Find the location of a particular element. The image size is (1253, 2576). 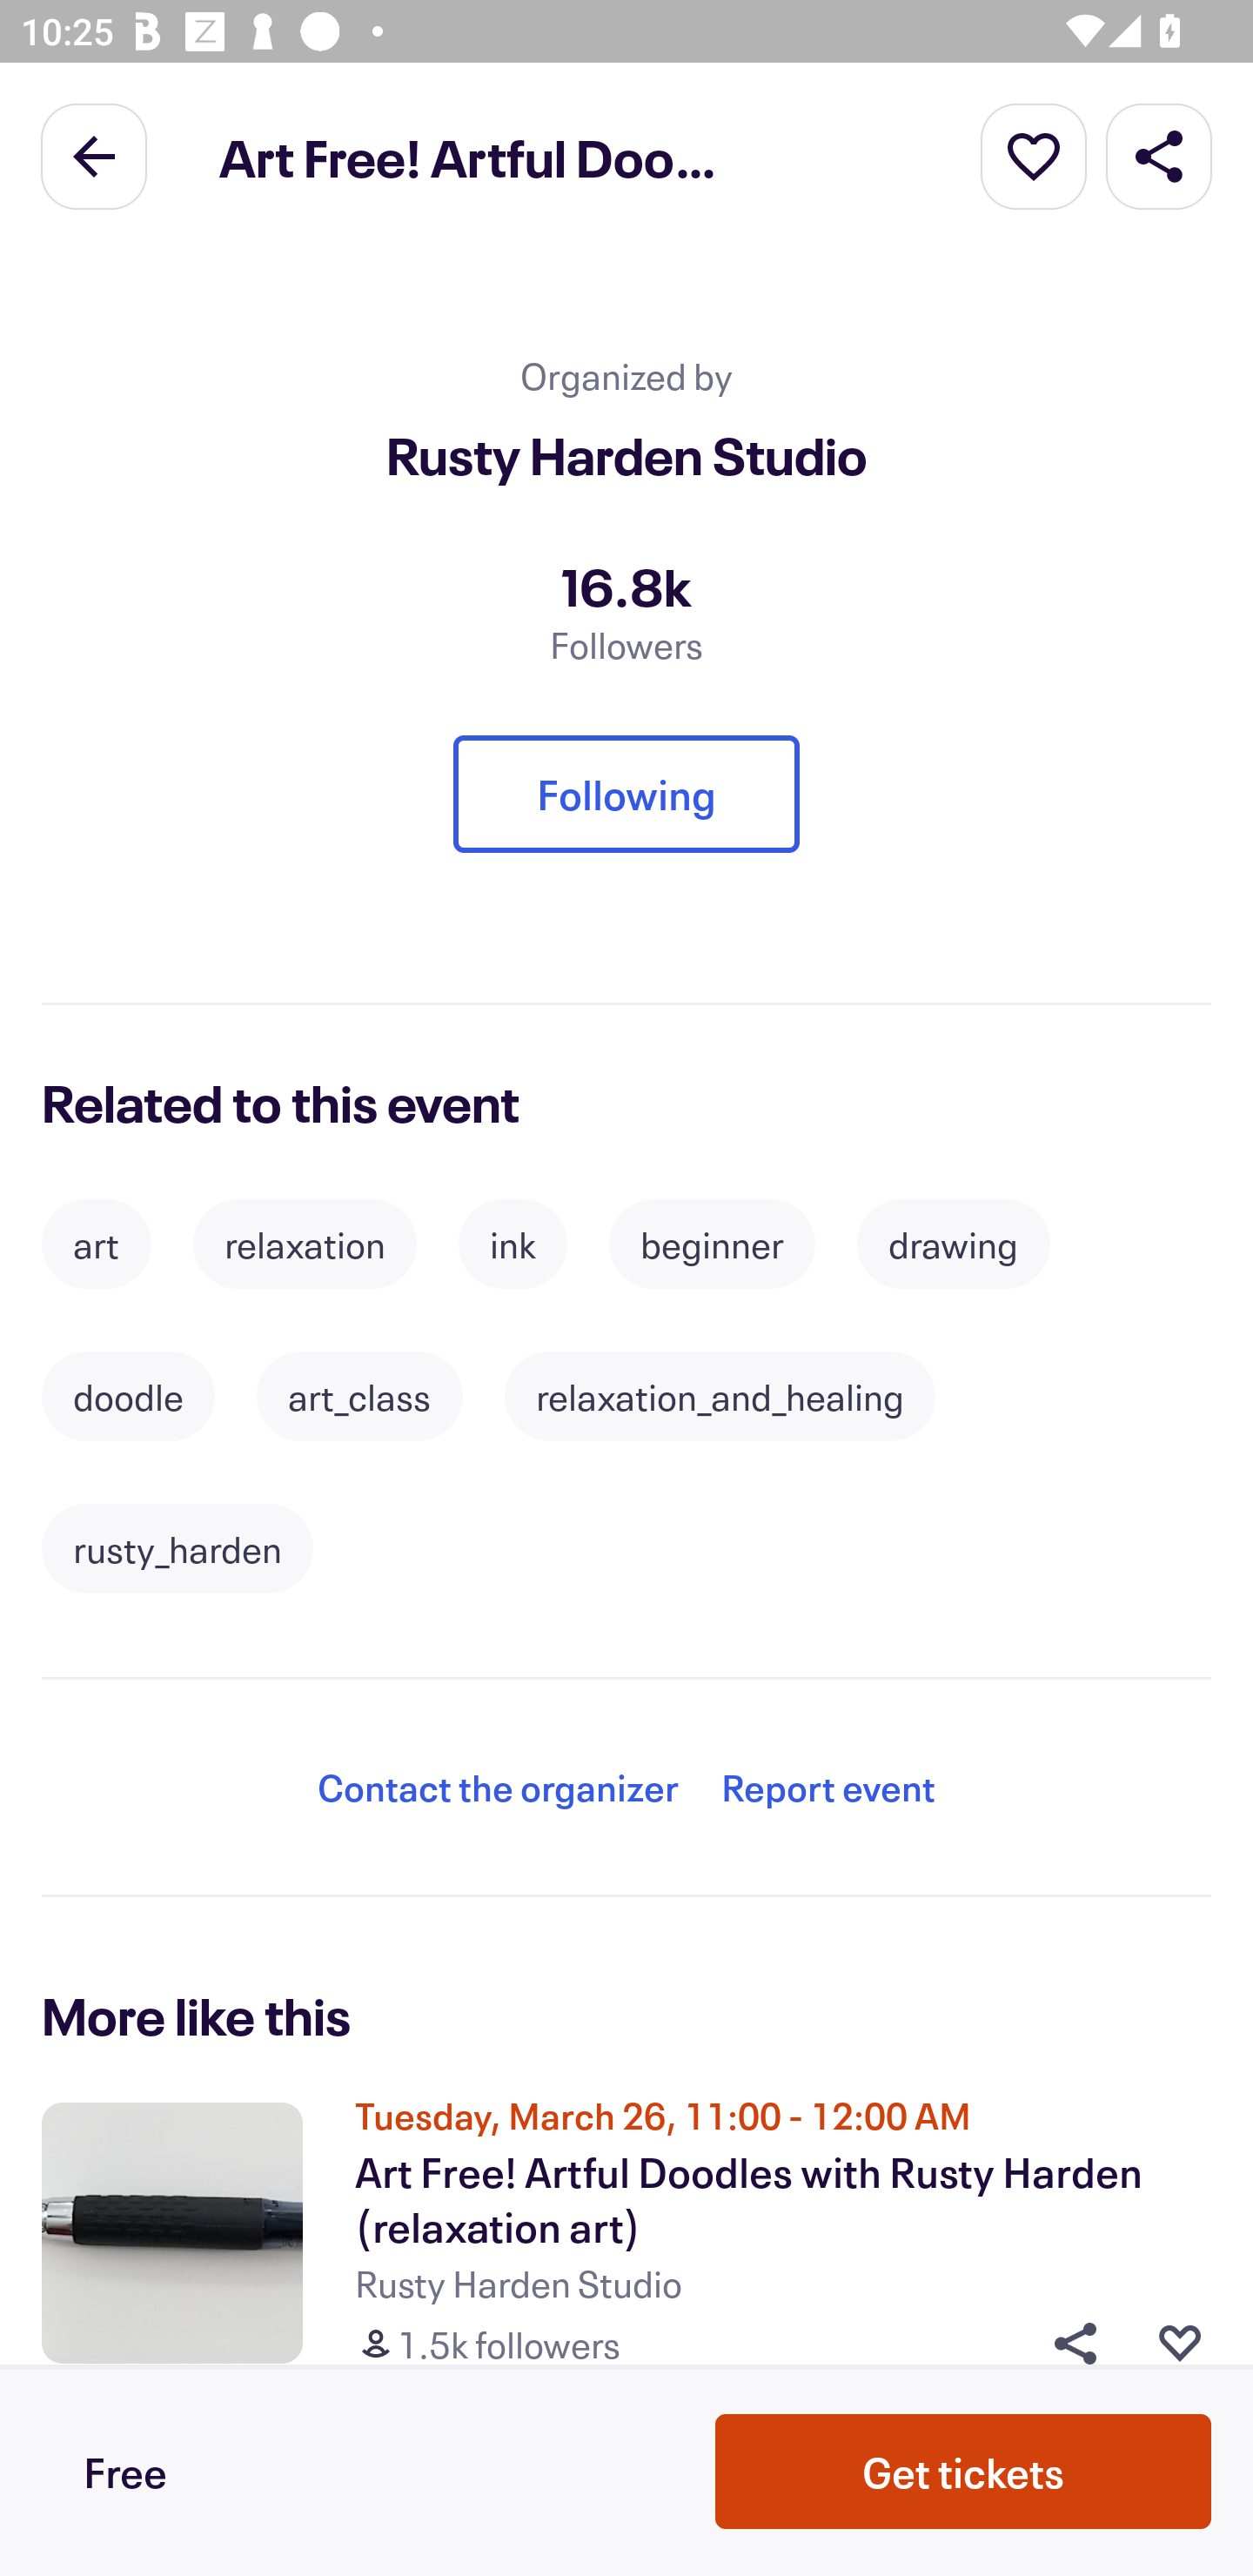

Rusty Harden Studio is located at coordinates (626, 454).